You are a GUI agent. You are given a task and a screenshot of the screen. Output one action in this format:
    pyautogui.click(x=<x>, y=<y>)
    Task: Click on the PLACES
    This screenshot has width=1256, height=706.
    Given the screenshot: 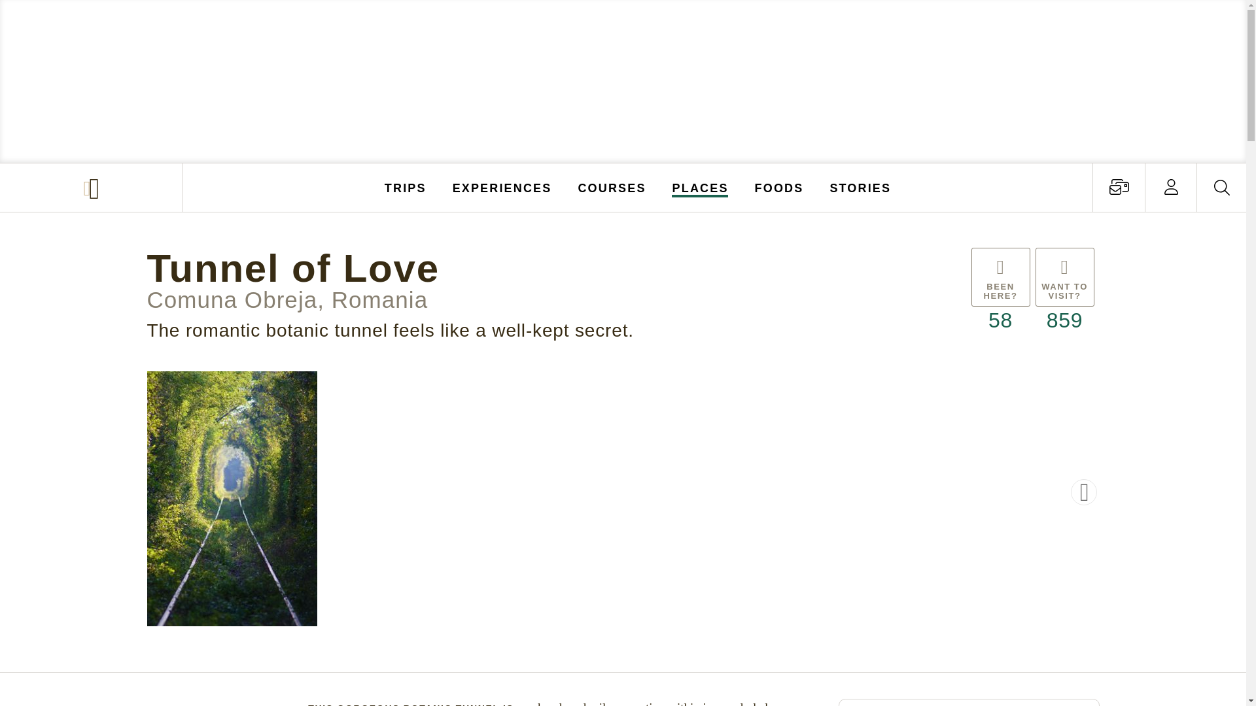 What is the action you would take?
    pyautogui.click(x=701, y=187)
    